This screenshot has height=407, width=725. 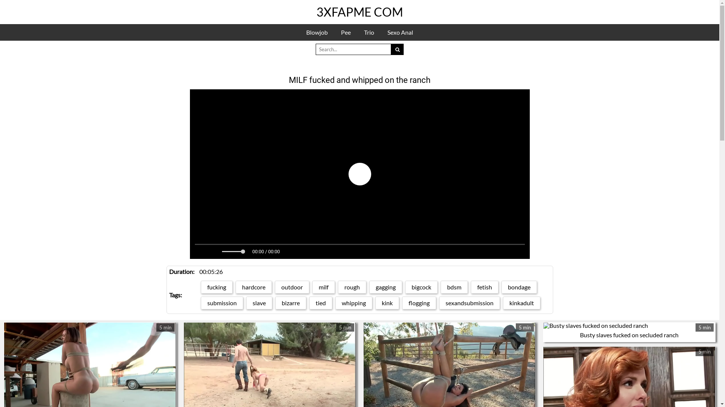 What do you see at coordinates (454, 252) in the screenshot?
I see `bdsm` at bounding box center [454, 252].